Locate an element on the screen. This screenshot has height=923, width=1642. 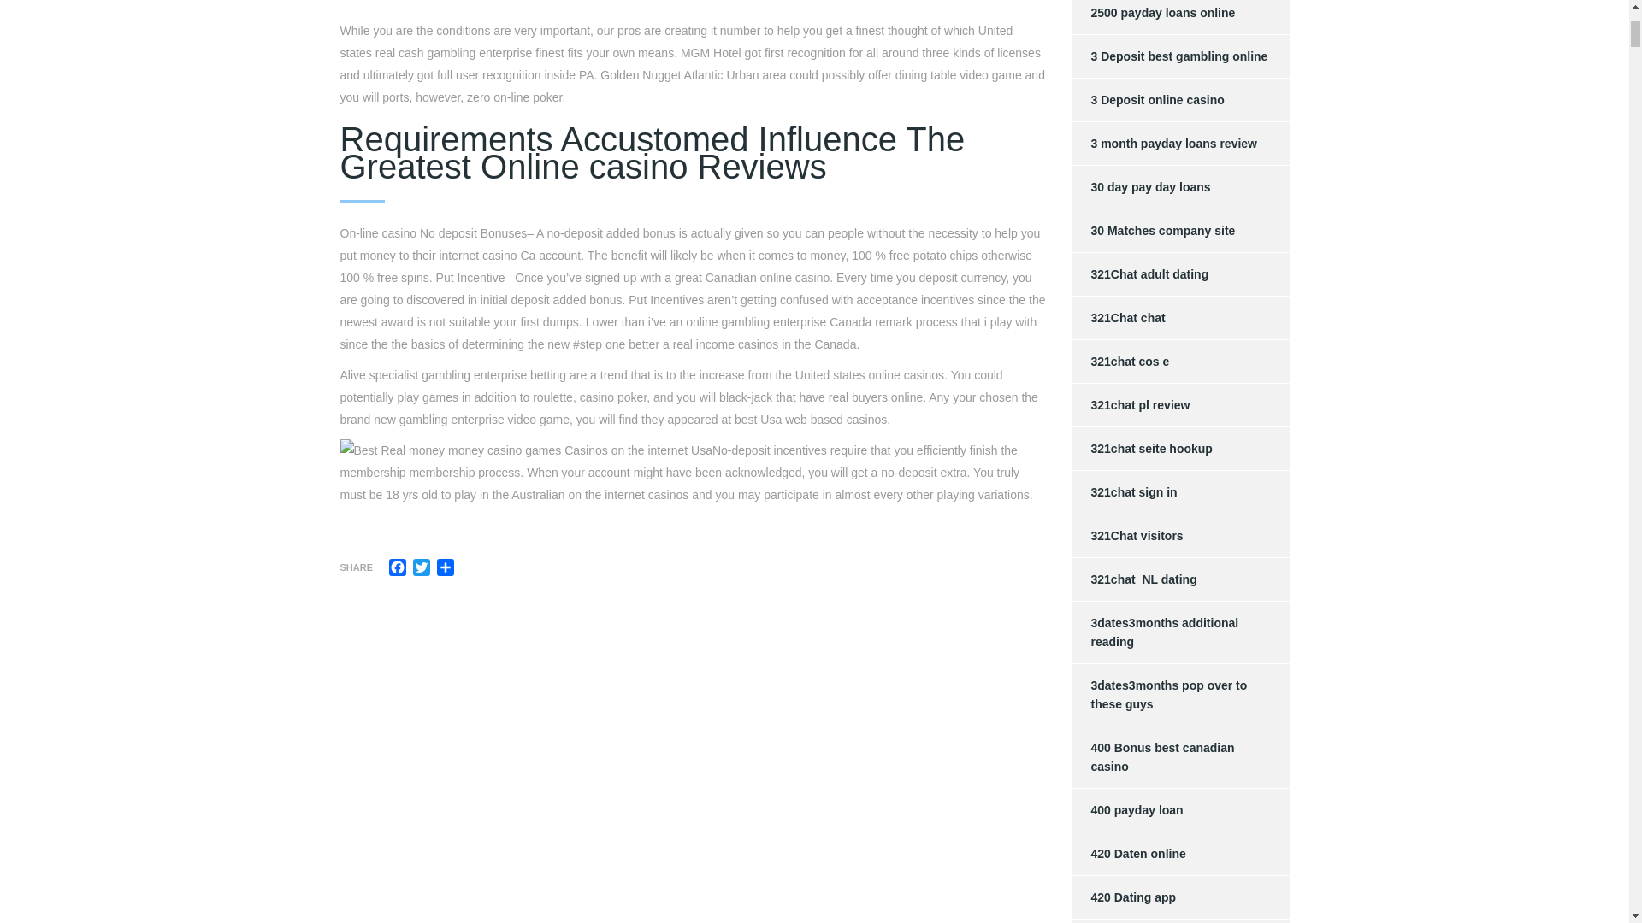
Facebook is located at coordinates (397, 567).